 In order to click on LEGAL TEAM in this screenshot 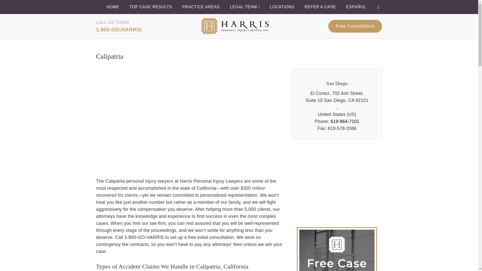, I will do `click(245, 7)`.